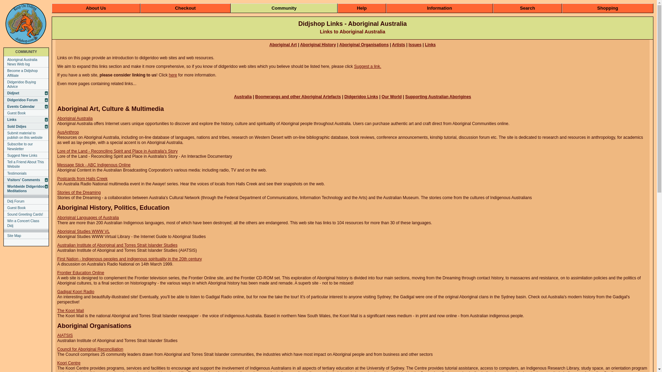 The width and height of the screenshot is (662, 372). I want to click on Visitors' Comments, so click(26, 180).